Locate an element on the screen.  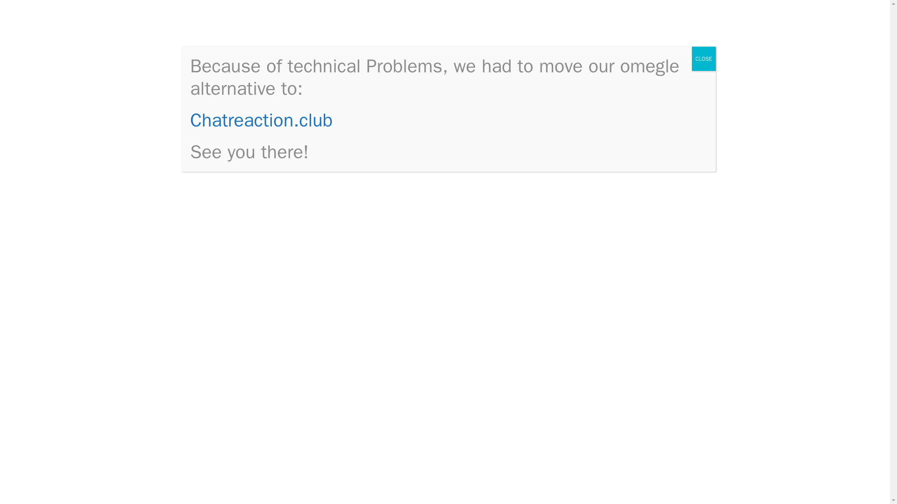
Chat world we are here to talk is located at coordinates (636, 222).